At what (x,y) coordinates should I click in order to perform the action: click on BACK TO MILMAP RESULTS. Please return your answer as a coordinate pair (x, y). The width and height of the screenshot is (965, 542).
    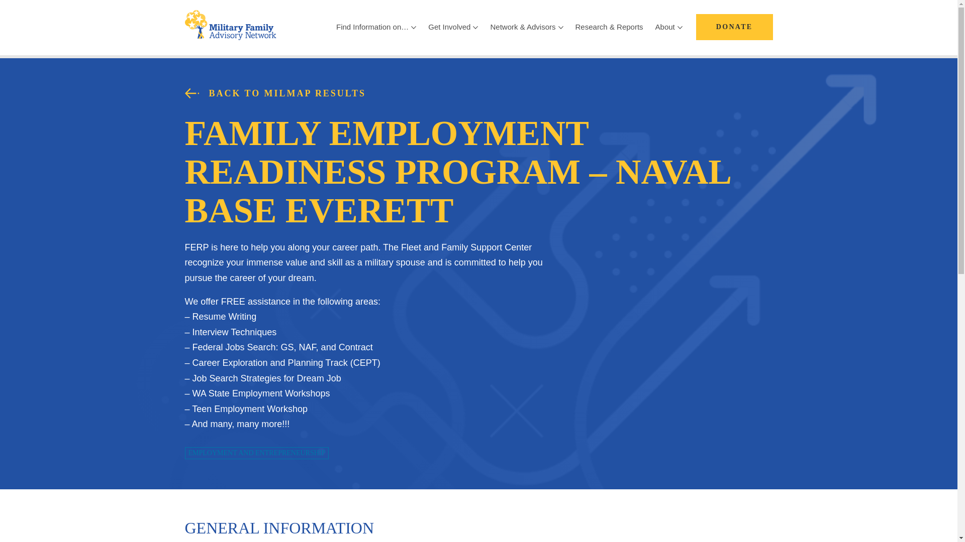
    Looking at the image, I should click on (478, 93).